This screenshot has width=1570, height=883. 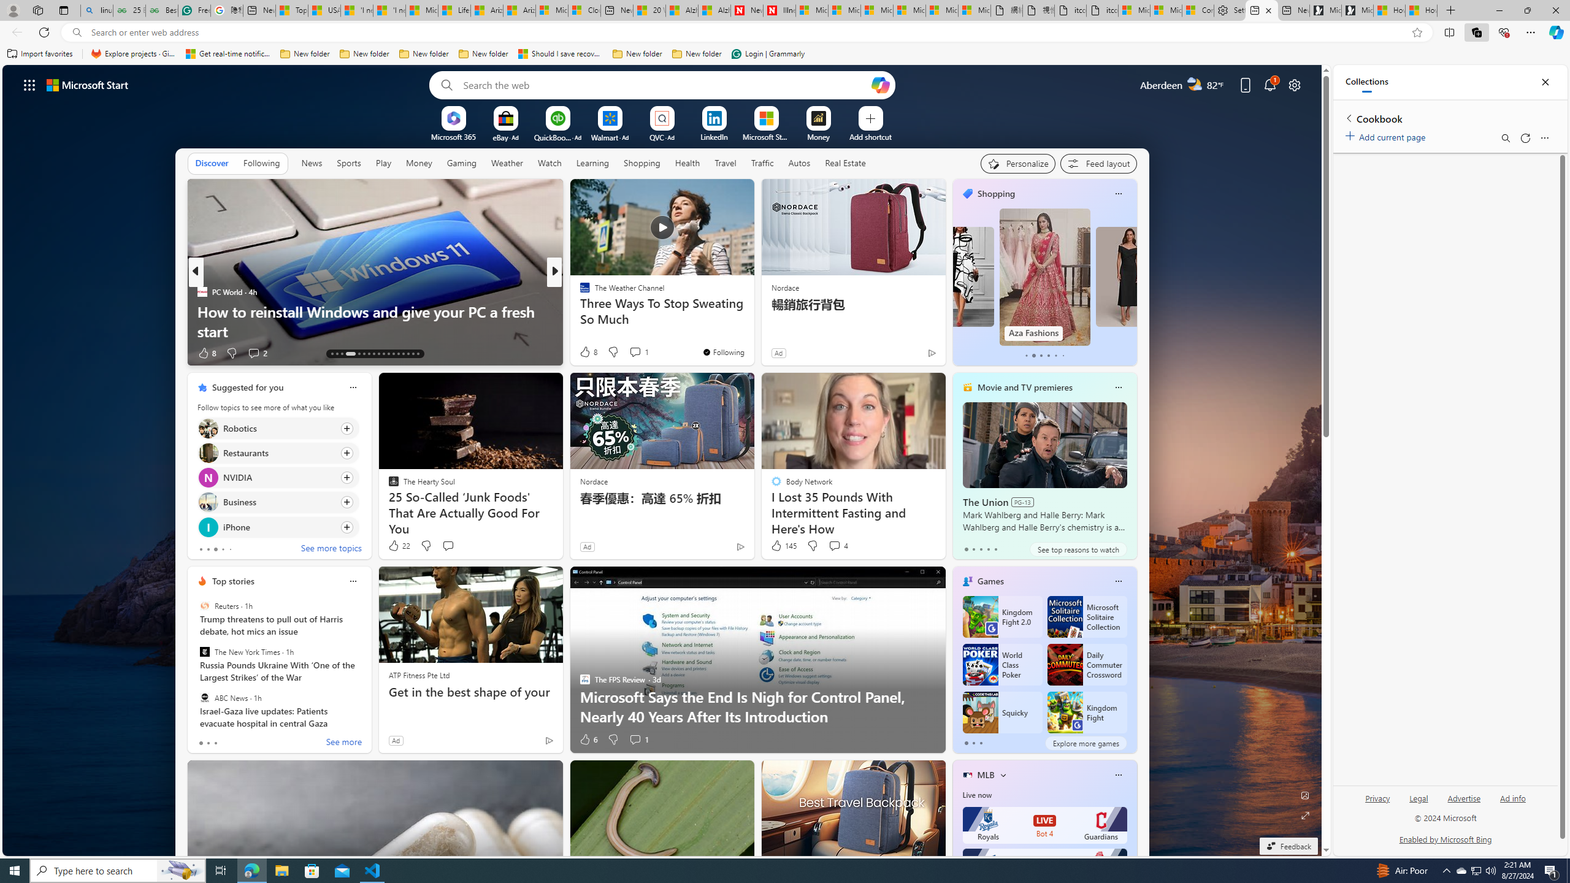 I want to click on MLB, so click(x=986, y=775).